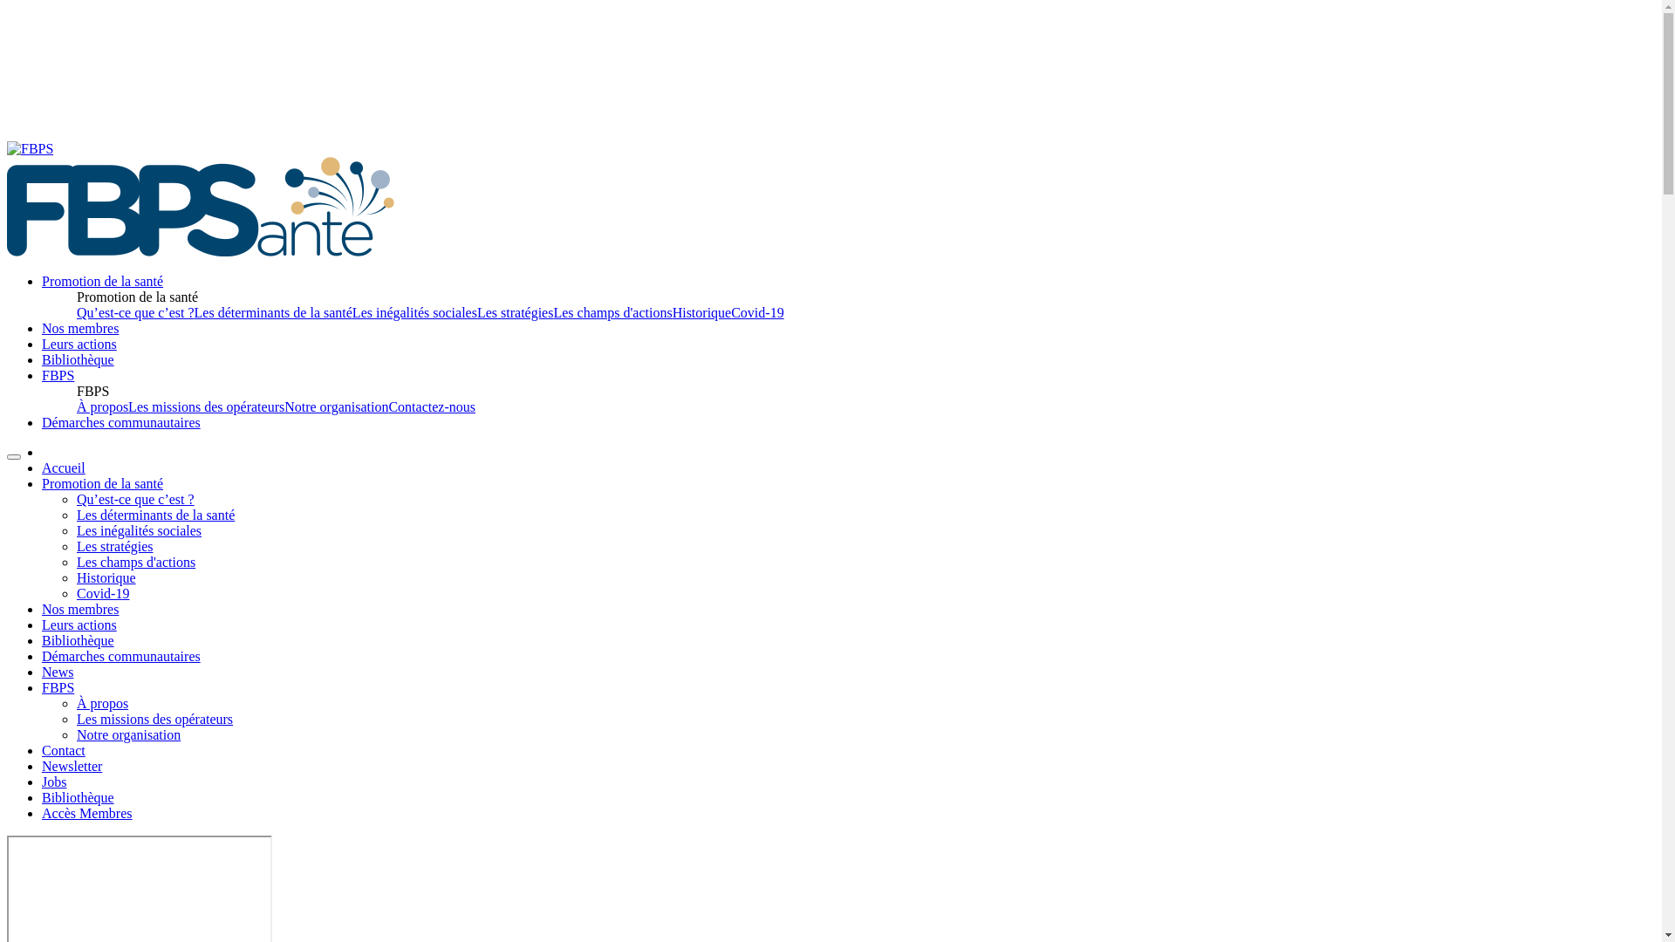 The width and height of the screenshot is (1675, 942). I want to click on Contactez-nous, so click(432, 406).